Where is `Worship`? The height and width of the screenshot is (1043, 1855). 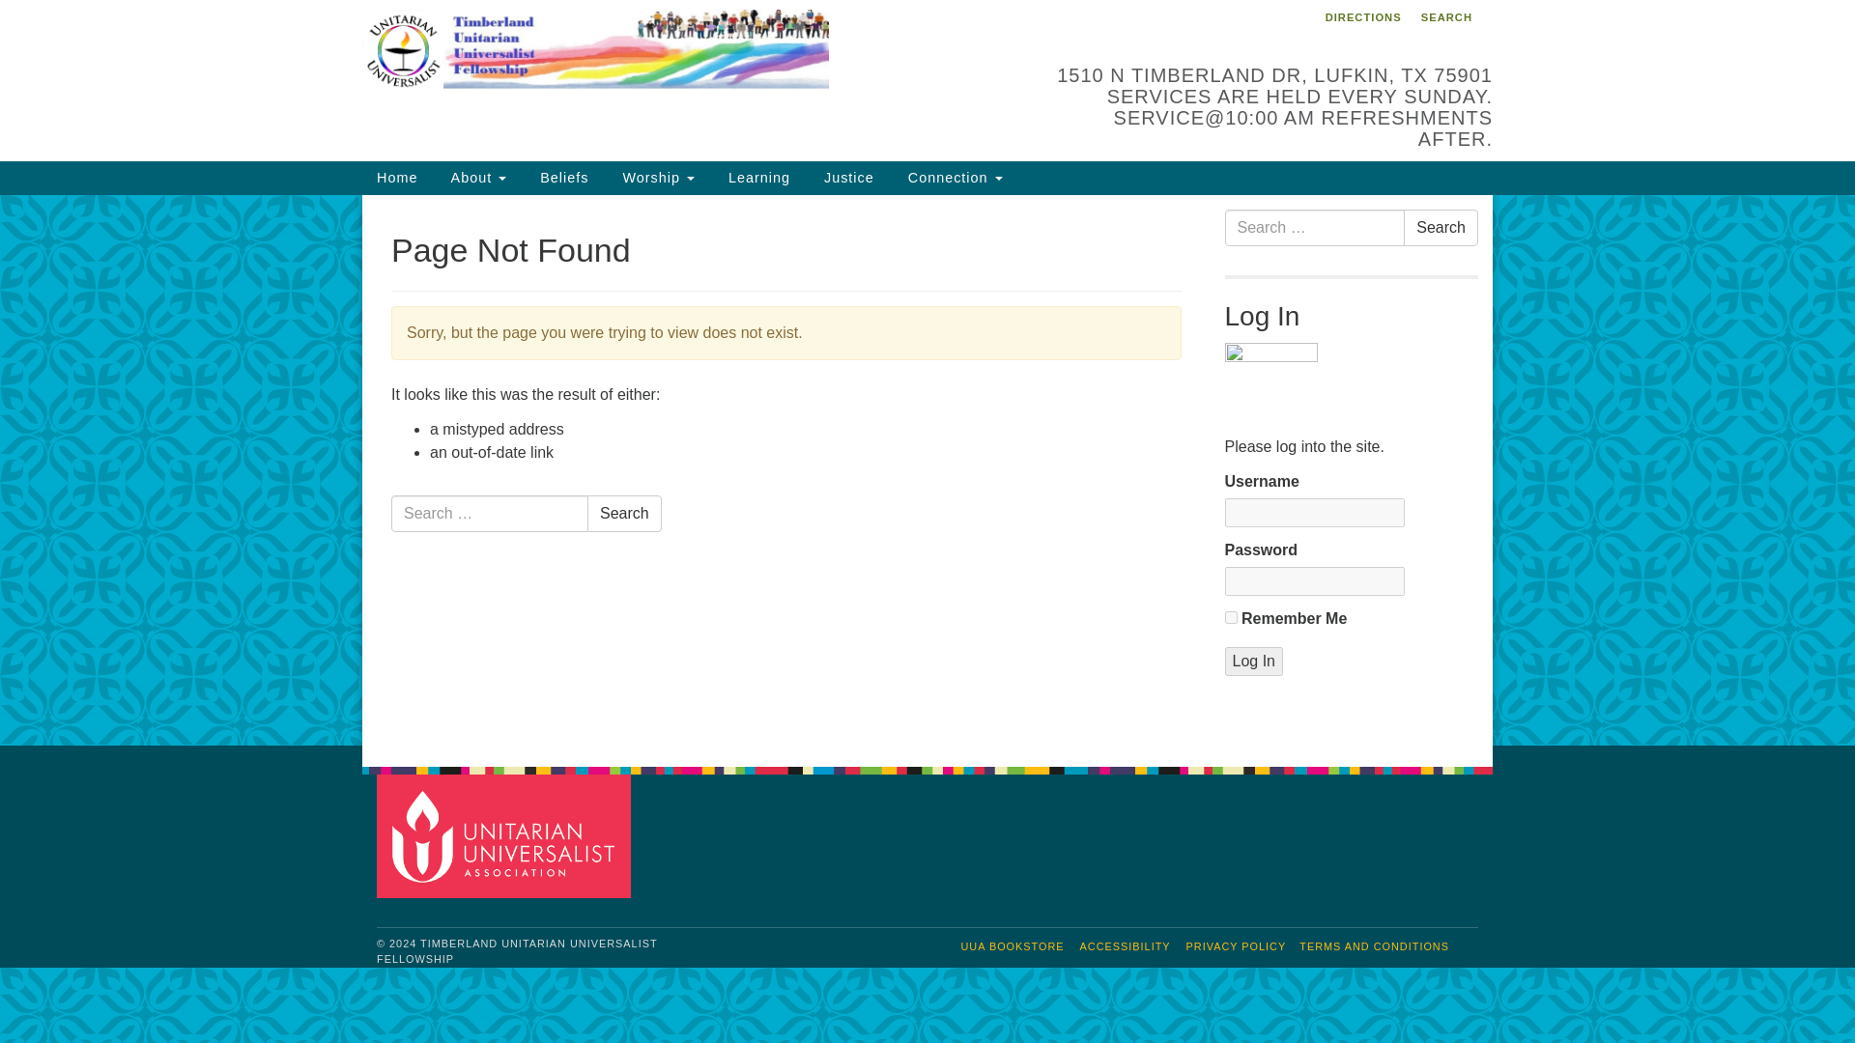 Worship is located at coordinates (655, 178).